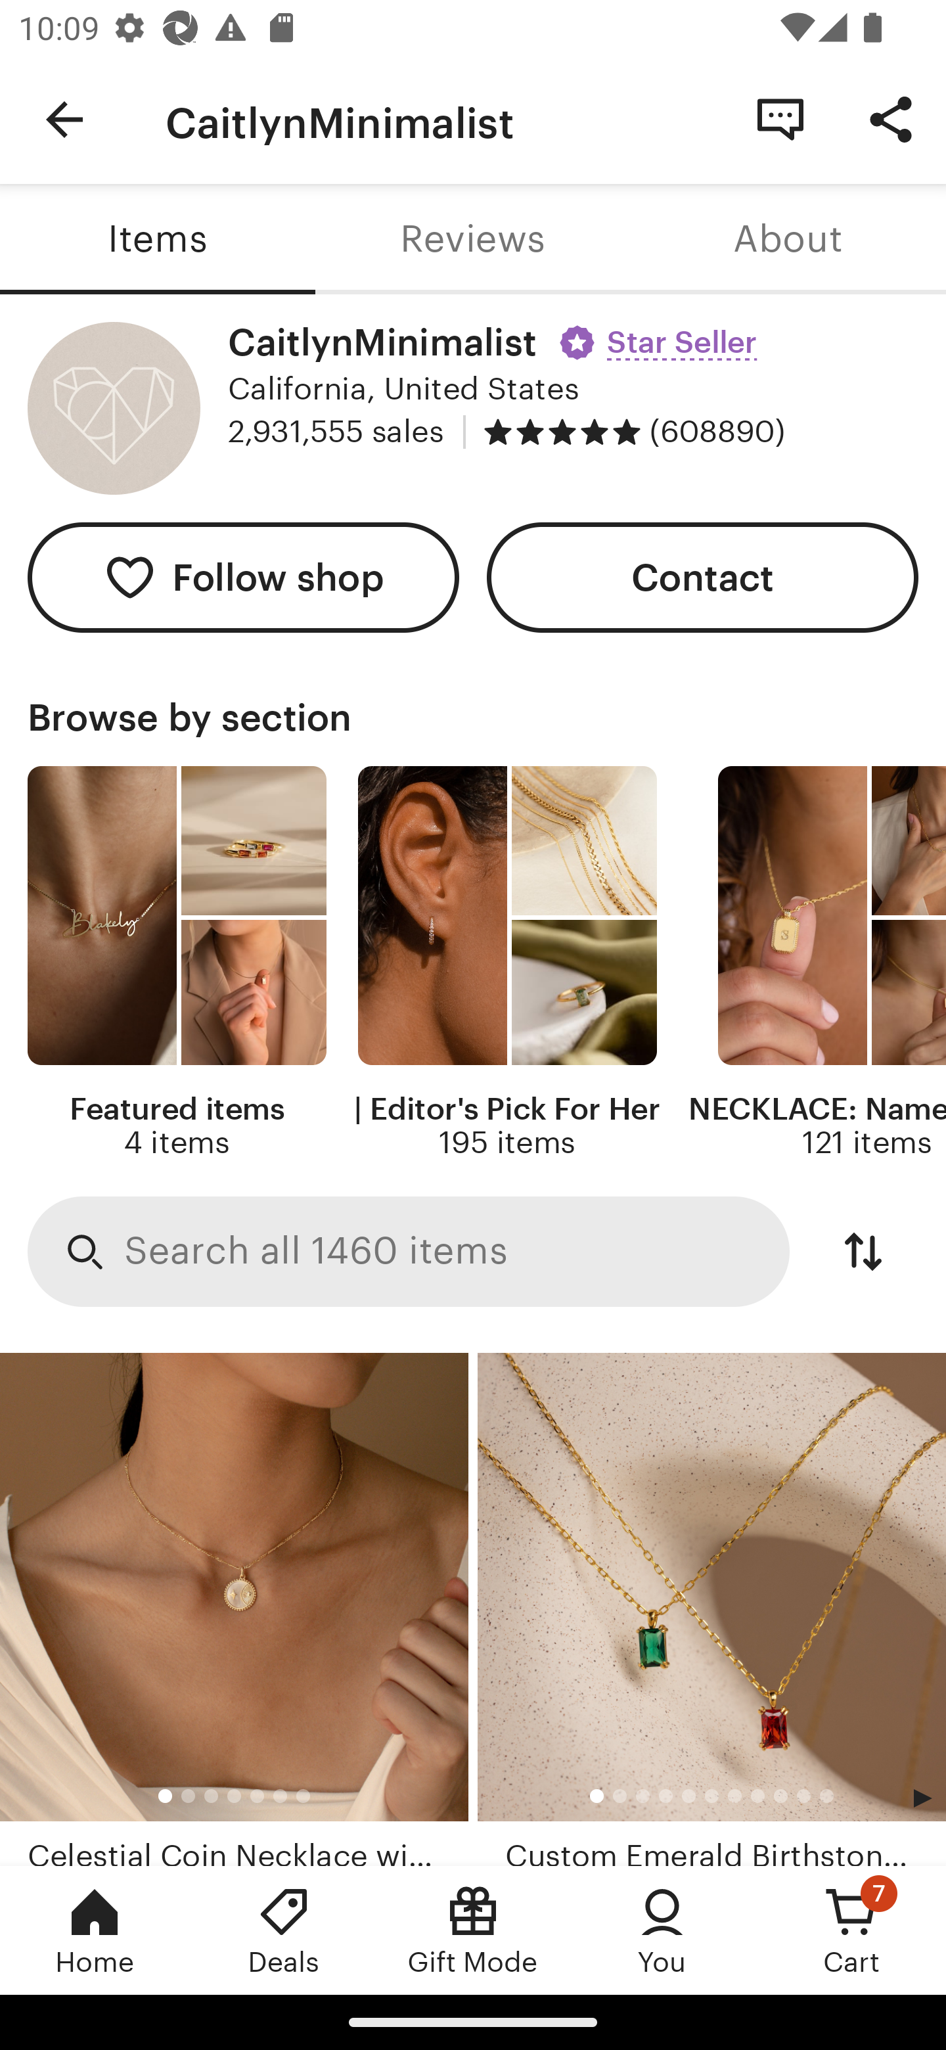 The image size is (946, 2050). Describe the element at coordinates (409, 1252) in the screenshot. I see `Search Search all 1460 items` at that location.